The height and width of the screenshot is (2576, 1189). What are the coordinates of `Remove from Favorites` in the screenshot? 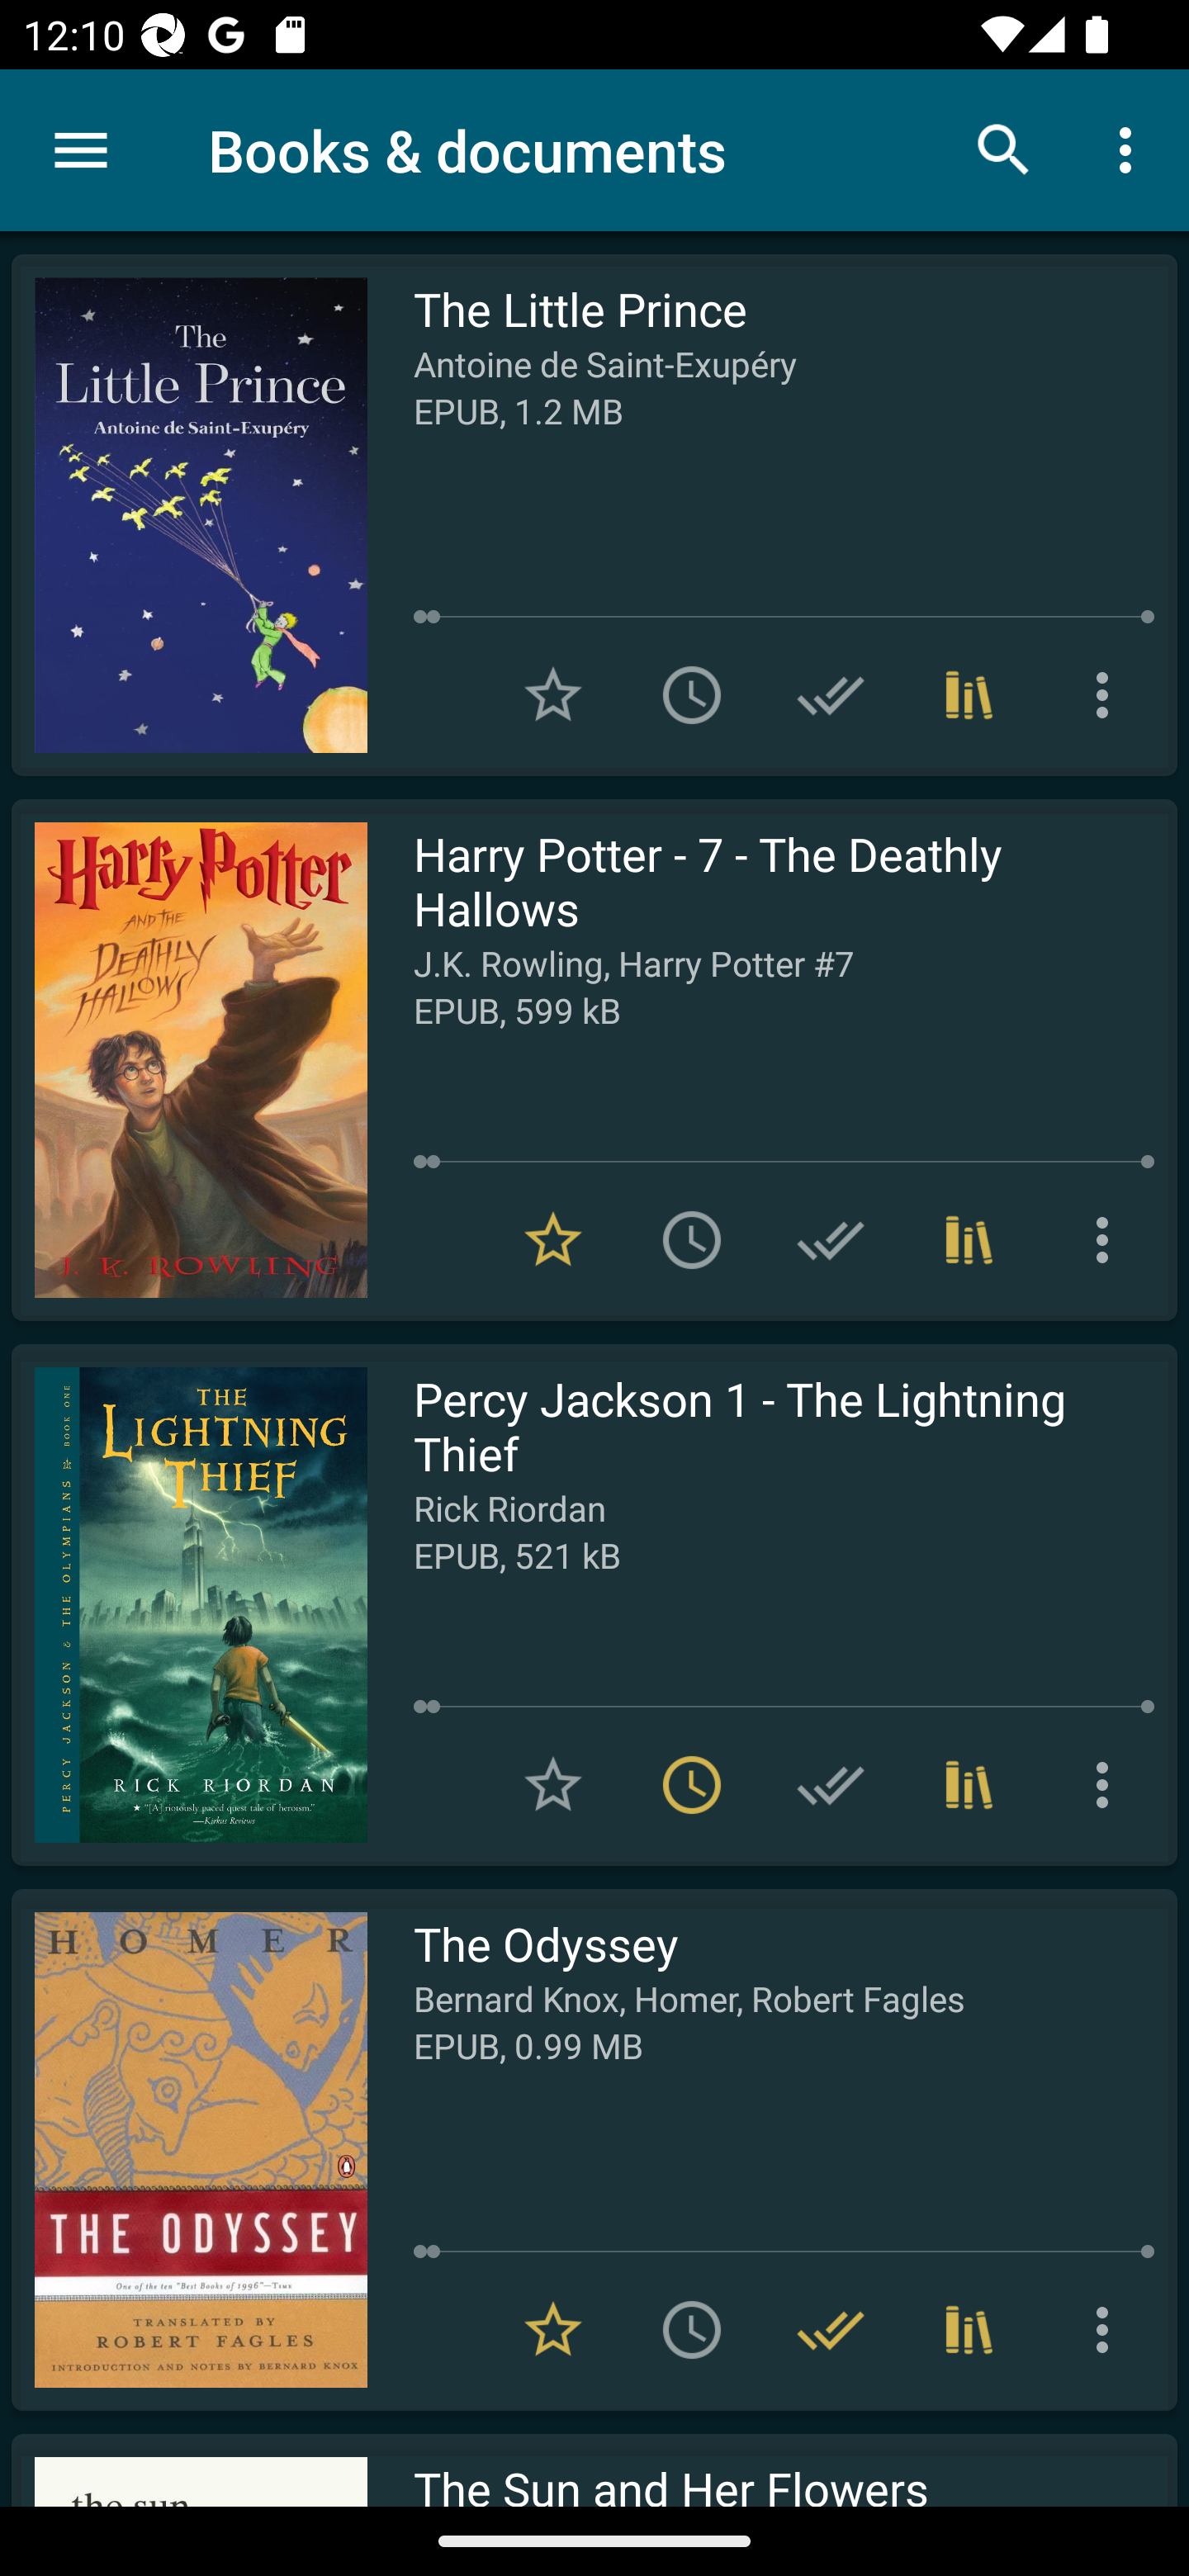 It's located at (553, 2330).